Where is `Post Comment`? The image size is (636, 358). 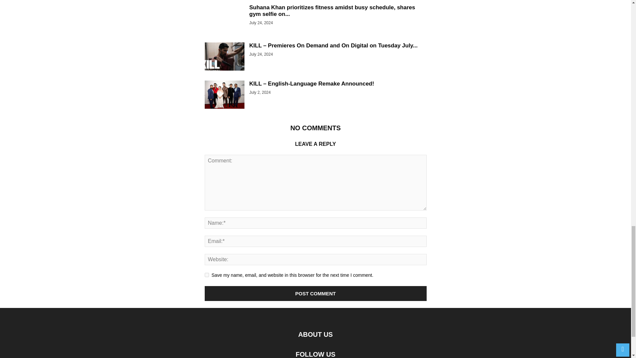
Post Comment is located at coordinates (316, 293).